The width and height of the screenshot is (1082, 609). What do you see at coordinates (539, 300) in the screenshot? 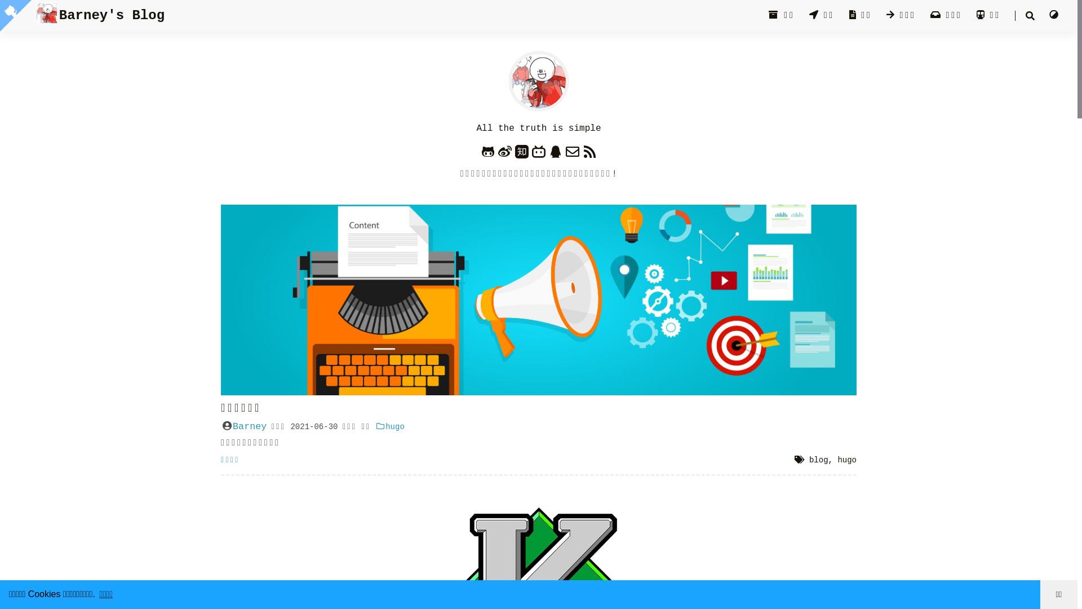
I see `/images/img/20211204152923.png` at bounding box center [539, 300].